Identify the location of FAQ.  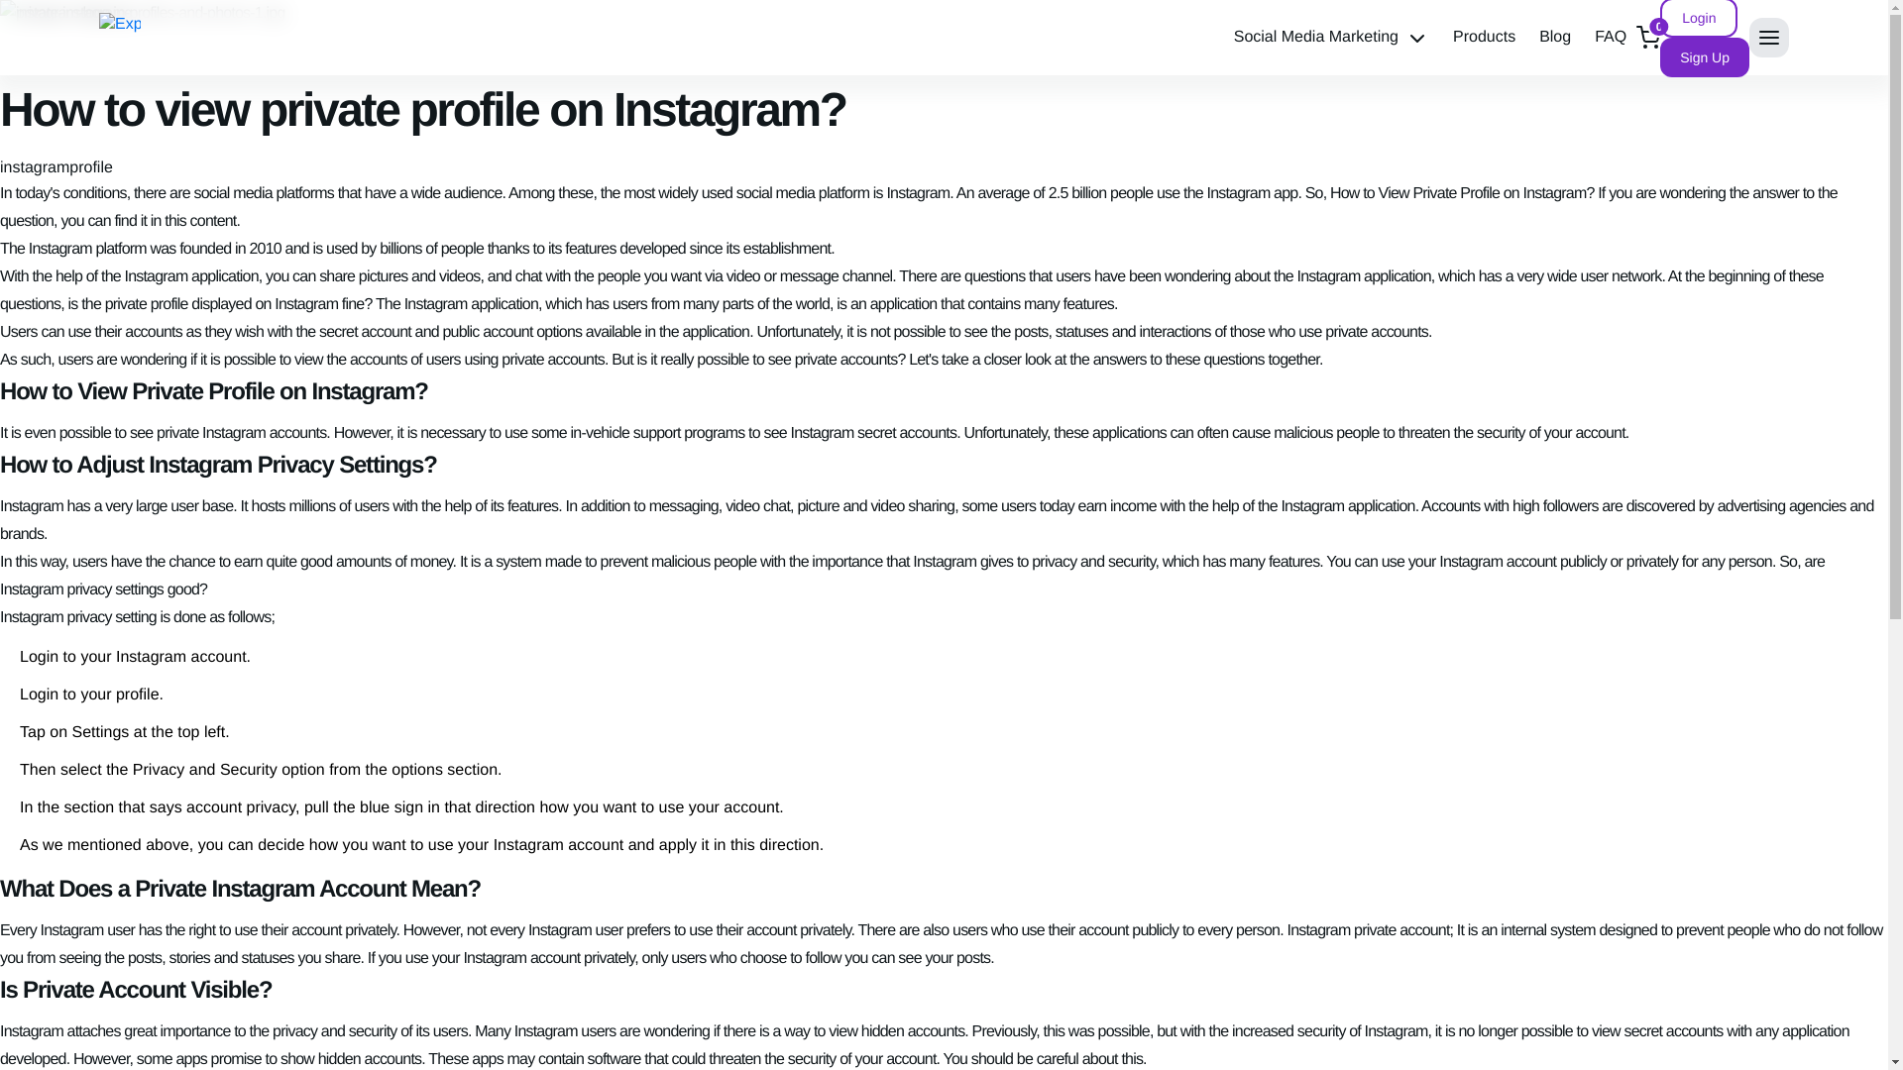
(1610, 38).